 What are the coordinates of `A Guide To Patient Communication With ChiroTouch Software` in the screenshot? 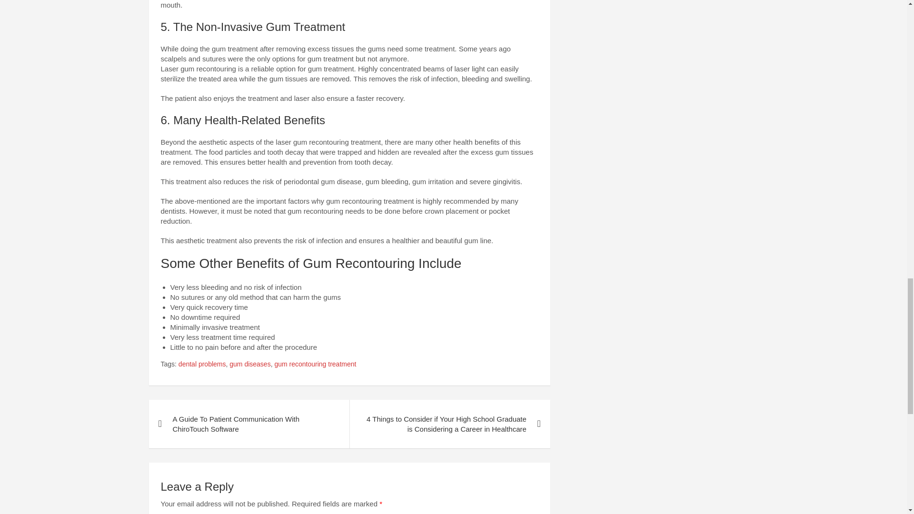 It's located at (248, 424).